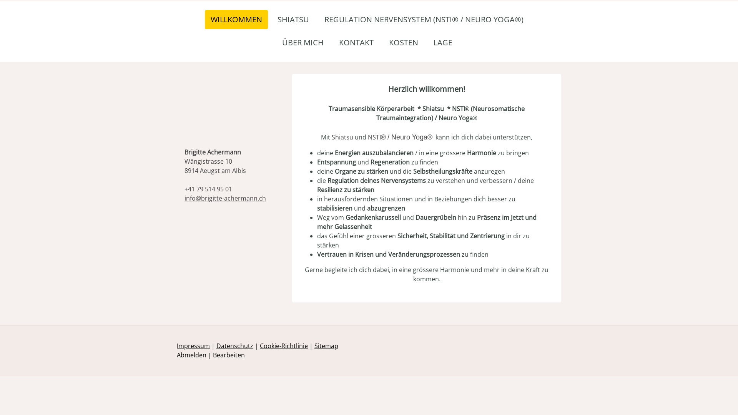 This screenshot has width=738, height=415. What do you see at coordinates (293, 20) in the screenshot?
I see `SHIATSU` at bounding box center [293, 20].